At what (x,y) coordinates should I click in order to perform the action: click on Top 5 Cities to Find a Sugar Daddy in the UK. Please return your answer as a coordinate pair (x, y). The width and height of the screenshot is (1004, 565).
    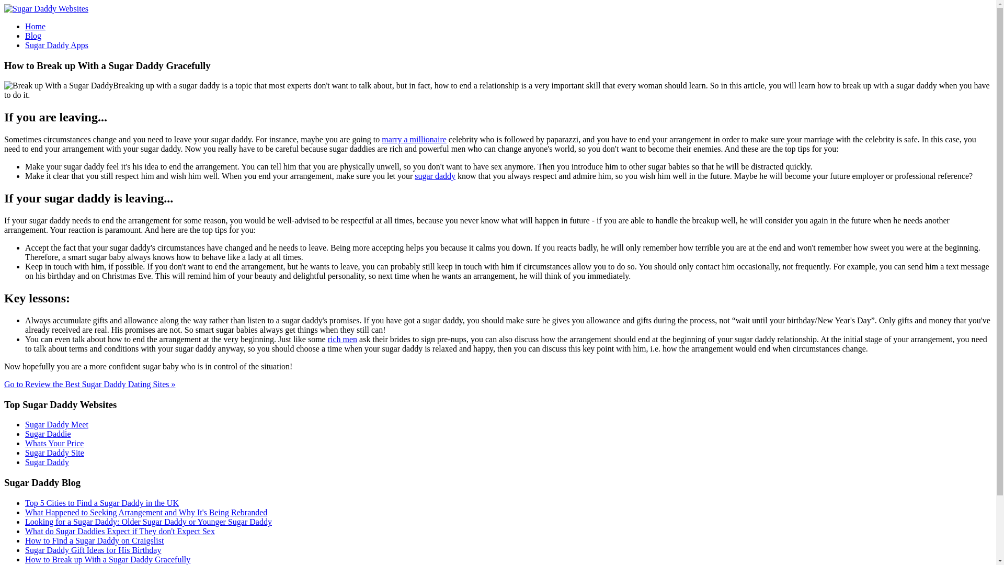
    Looking at the image, I should click on (101, 502).